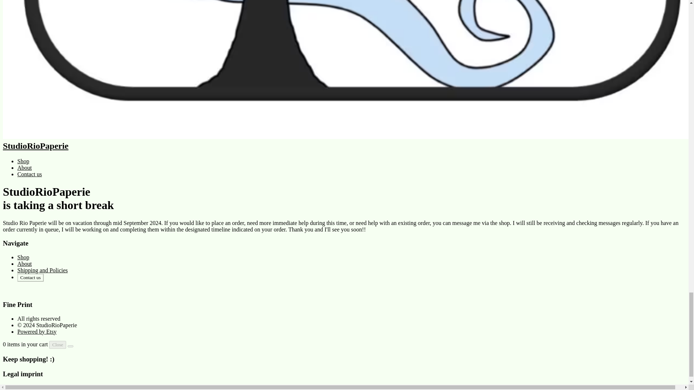  Describe the element at coordinates (25, 264) in the screenshot. I see `About` at that location.